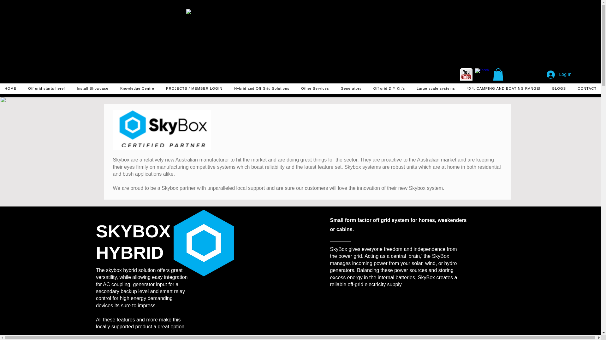  I want to click on CONTACT, so click(587, 89).